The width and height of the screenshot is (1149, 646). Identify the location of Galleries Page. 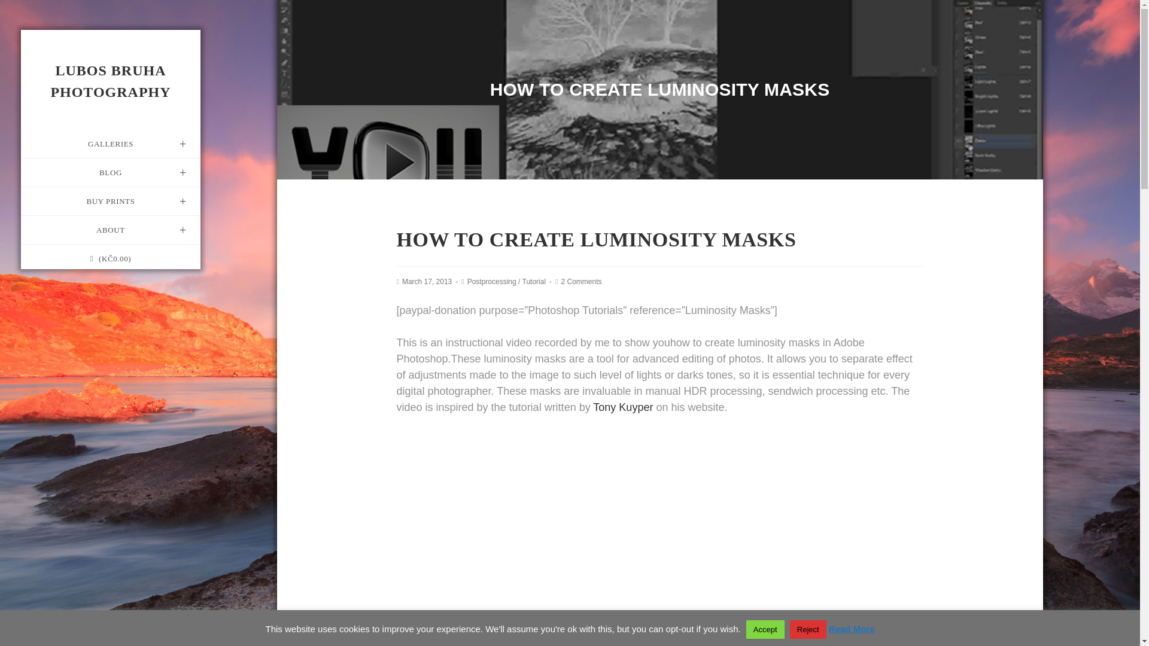
(110, 144).